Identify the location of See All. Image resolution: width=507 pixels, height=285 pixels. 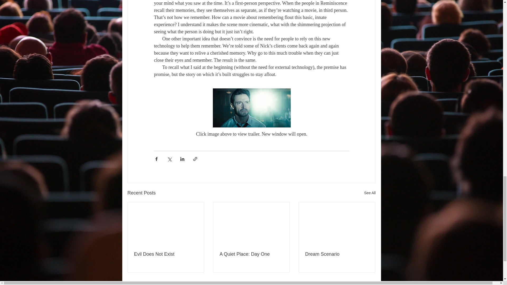
(370, 193).